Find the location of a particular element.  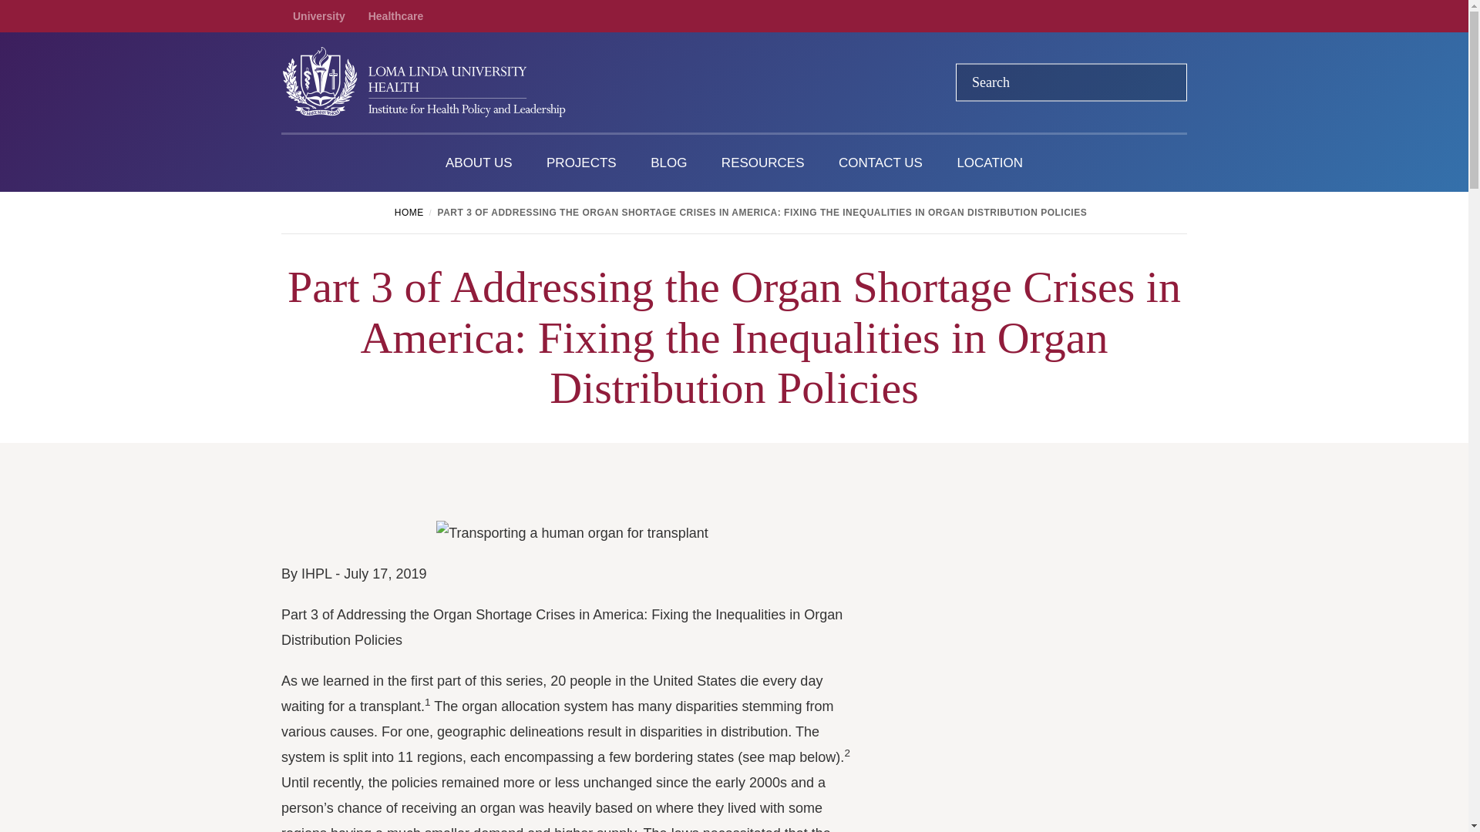

submit is located at coordinates (1165, 82).